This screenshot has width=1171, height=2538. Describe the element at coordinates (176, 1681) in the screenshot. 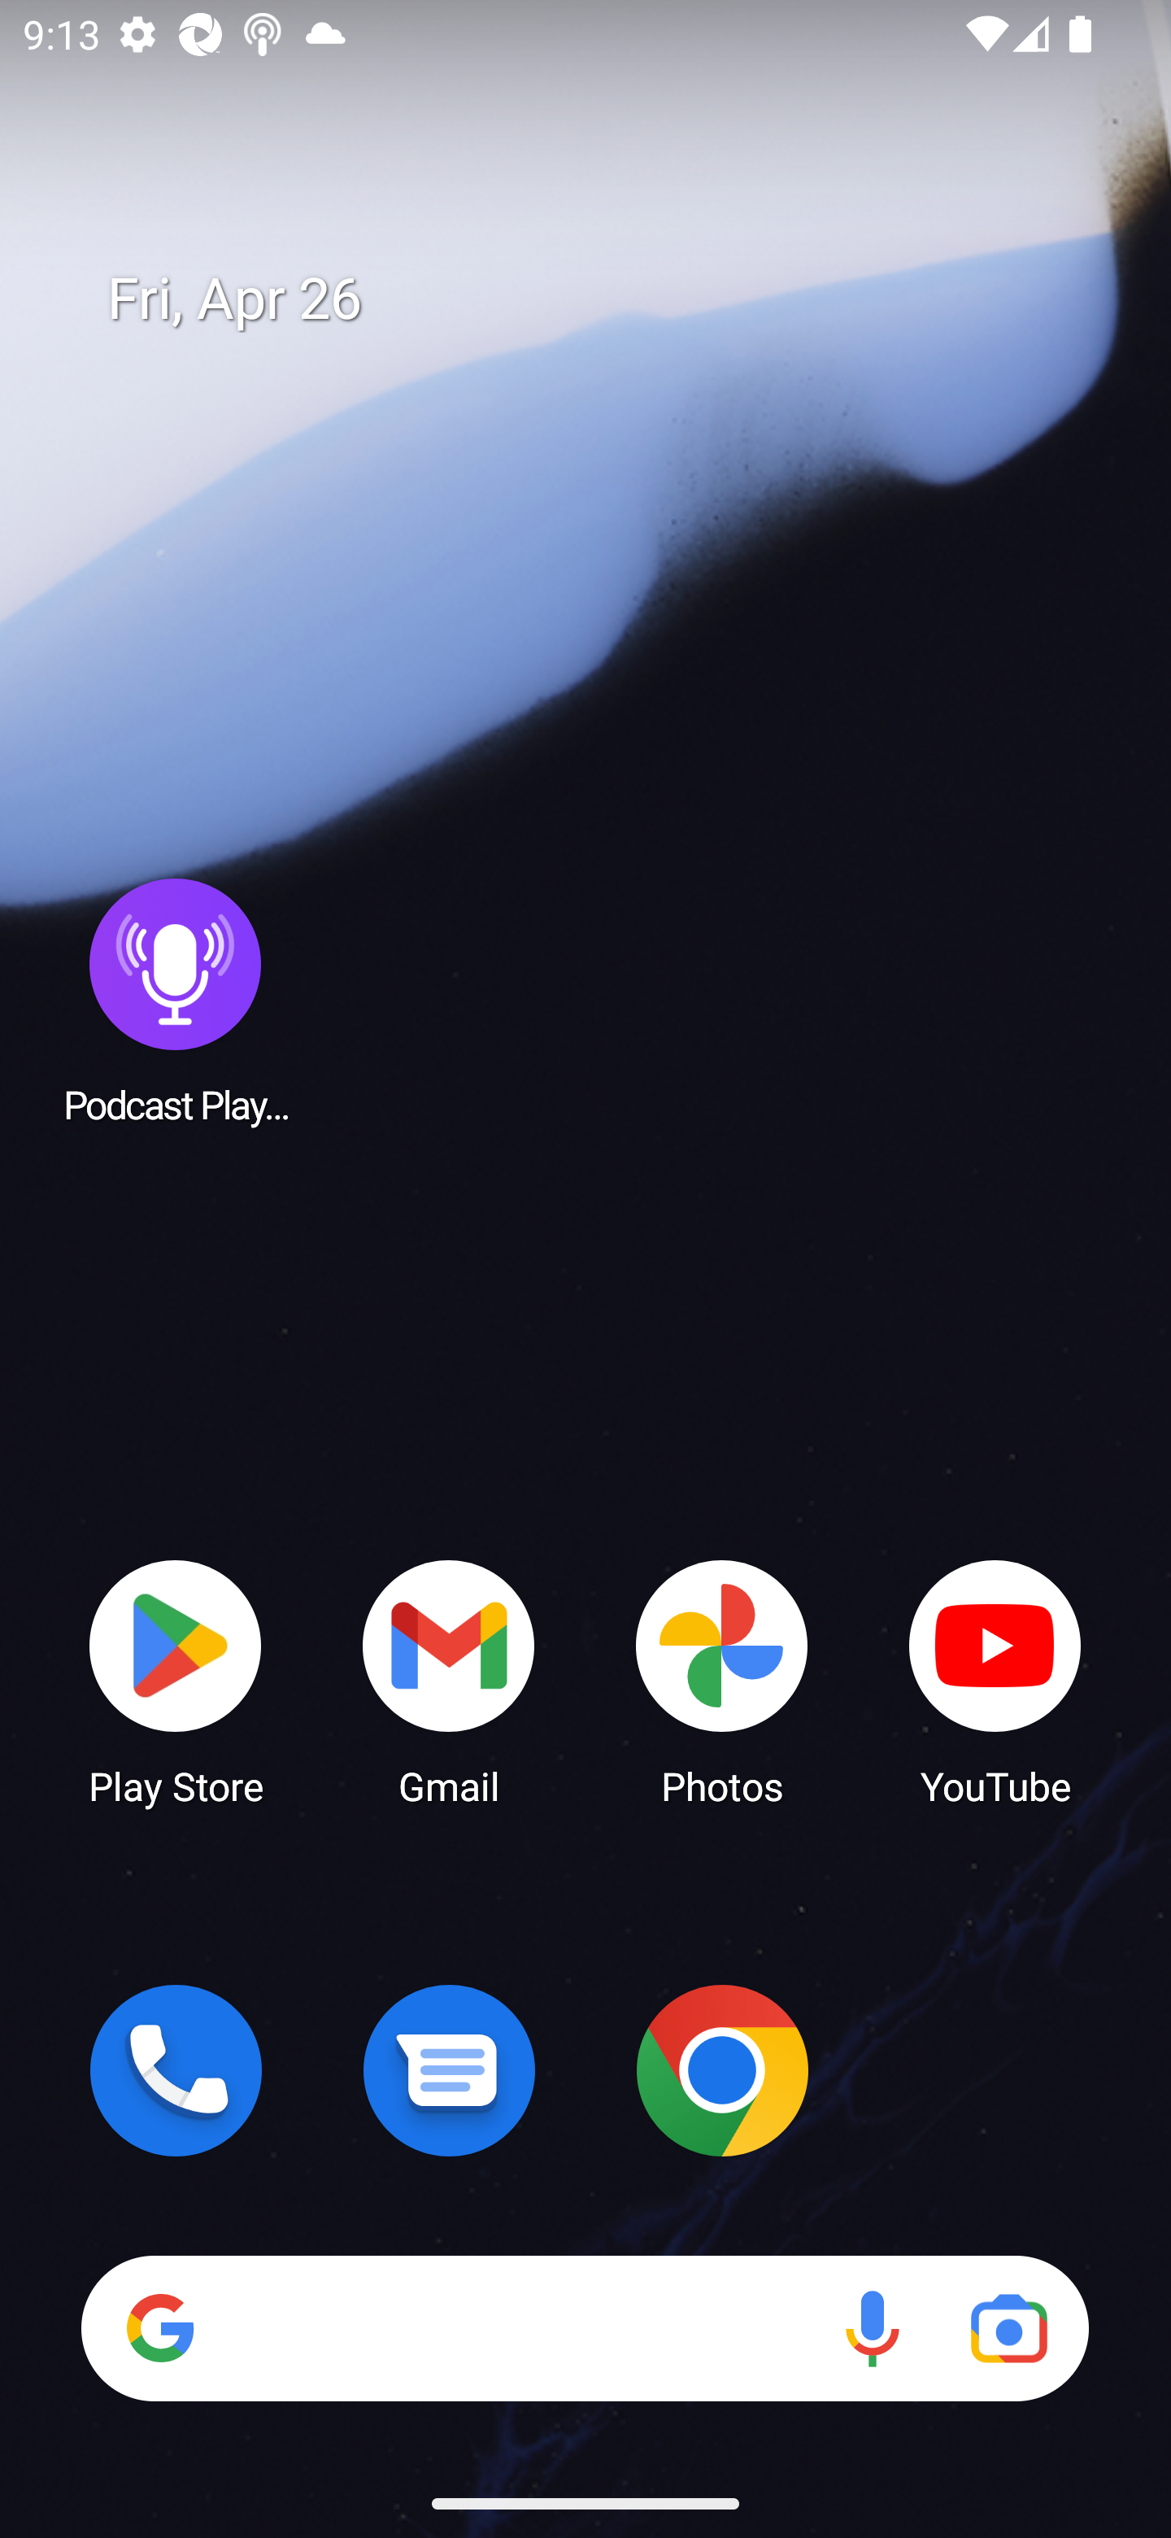

I see `Play Store` at that location.